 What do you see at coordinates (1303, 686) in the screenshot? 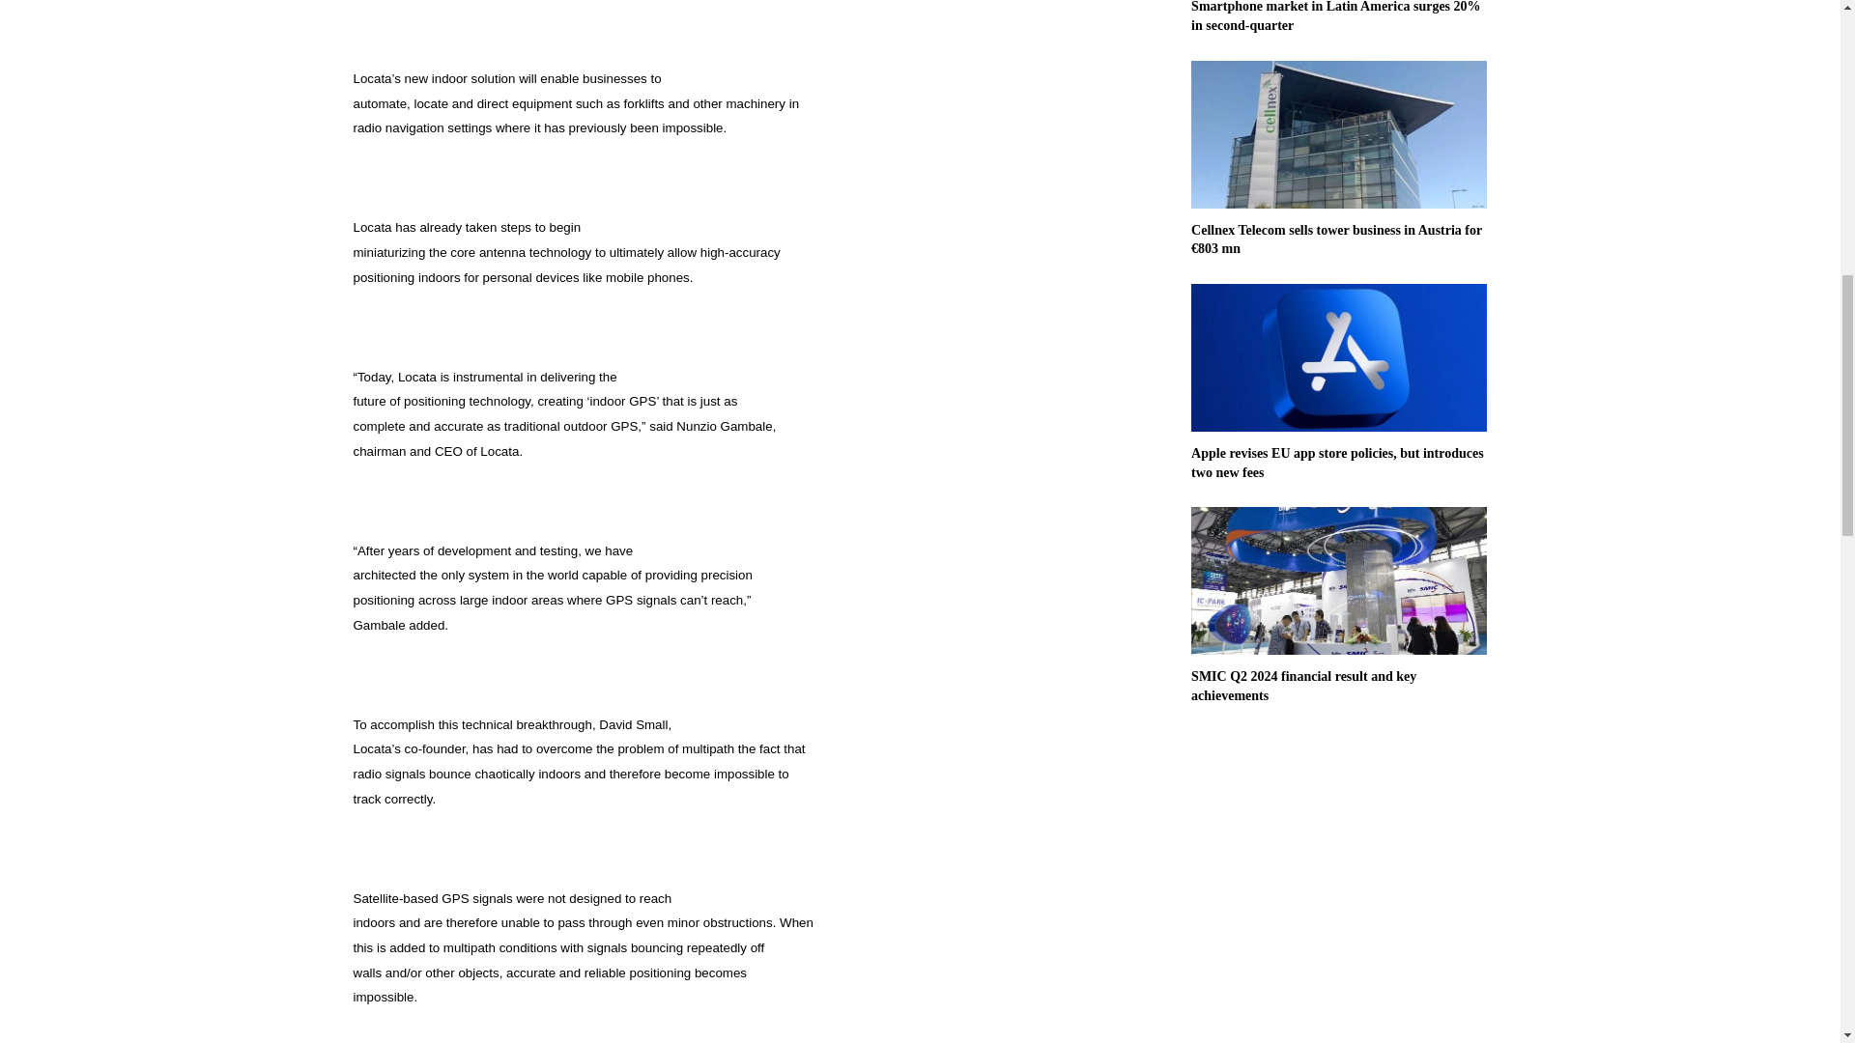
I see `SMIC Q2 2024 financial result and key achievements` at bounding box center [1303, 686].